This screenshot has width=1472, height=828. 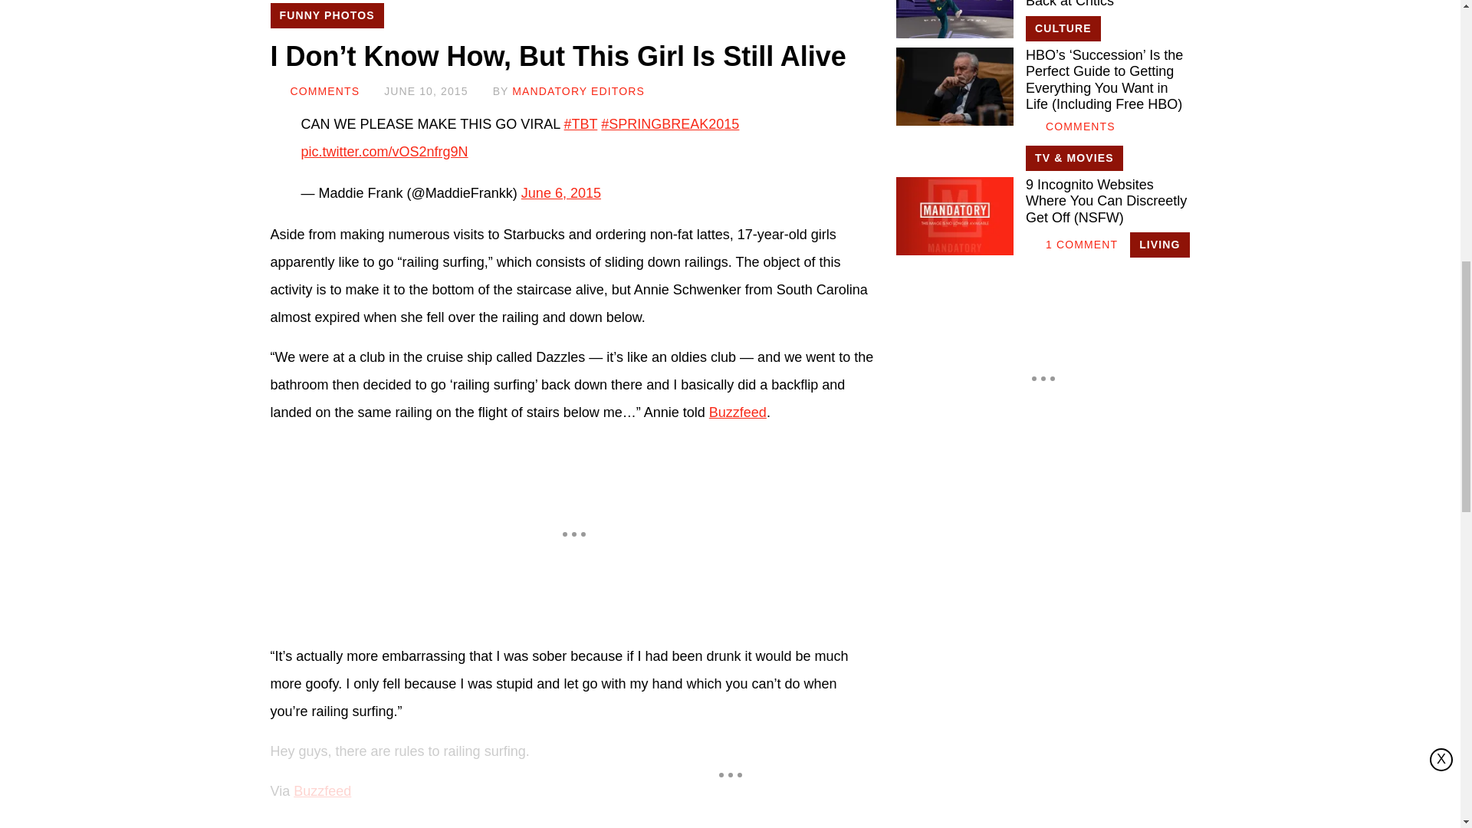 What do you see at coordinates (738, 412) in the screenshot?
I see `Buzzfeed` at bounding box center [738, 412].